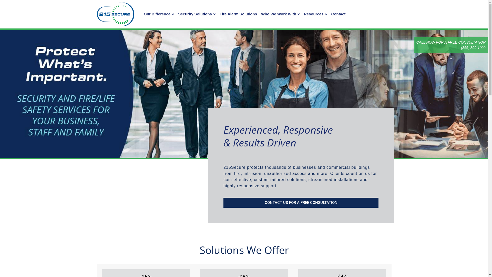 The height and width of the screenshot is (277, 492). Describe the element at coordinates (473, 48) in the screenshot. I see `(866) 809-1022` at that location.